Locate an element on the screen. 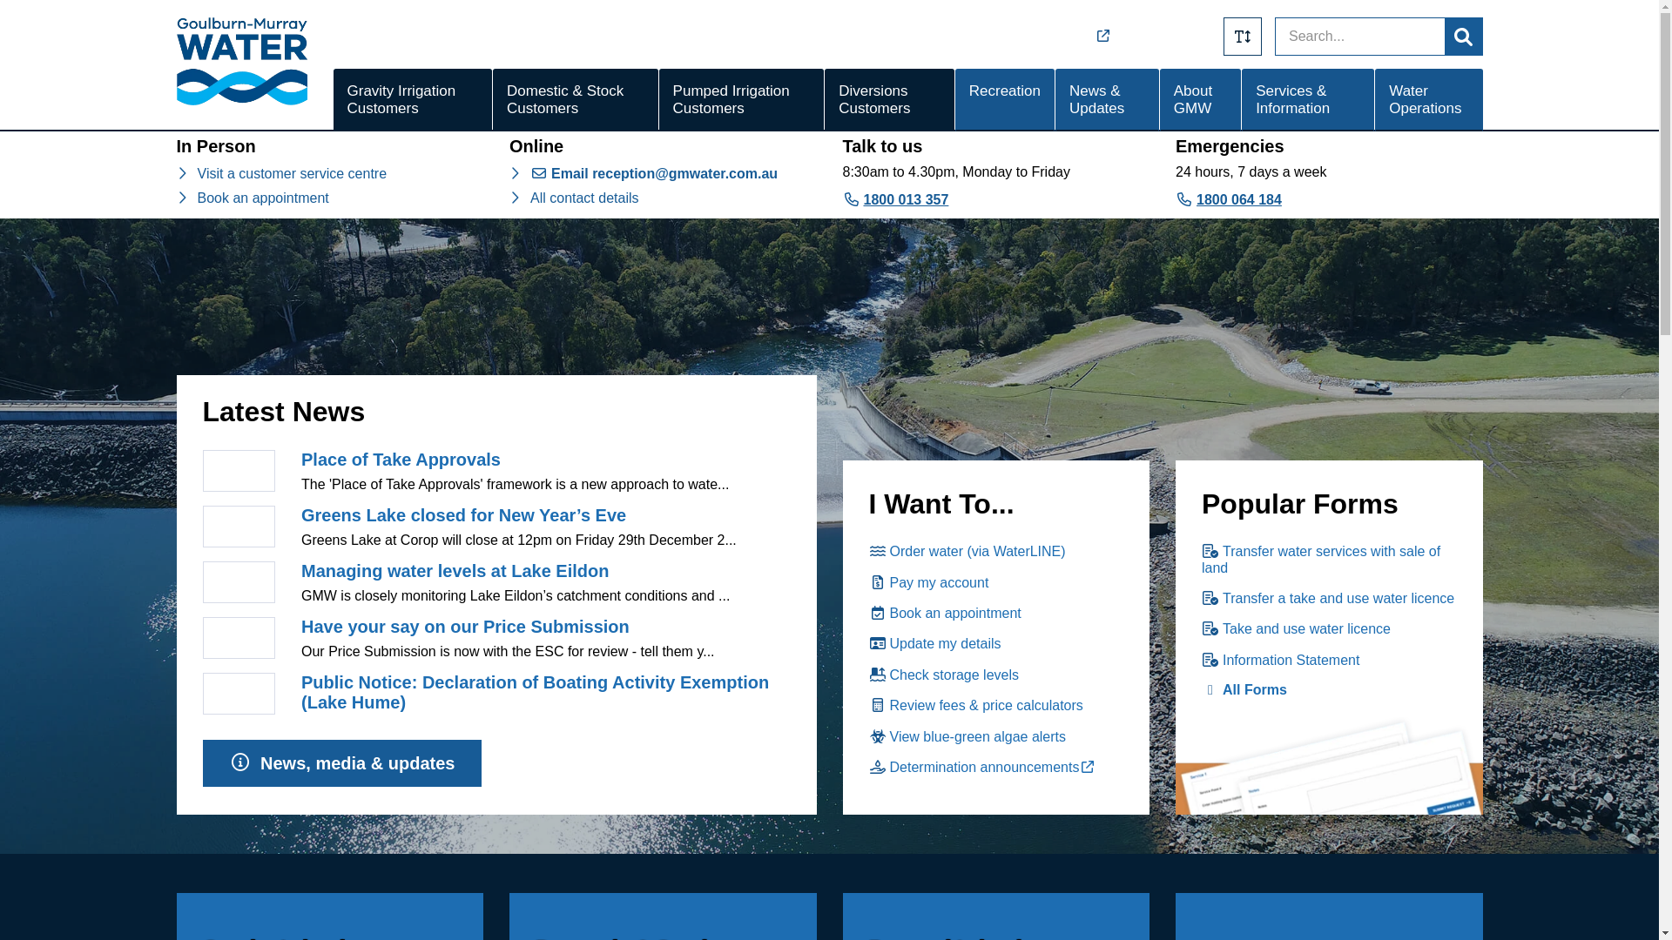 The height and width of the screenshot is (940, 1672). Information Statement is located at coordinates (1280, 660).